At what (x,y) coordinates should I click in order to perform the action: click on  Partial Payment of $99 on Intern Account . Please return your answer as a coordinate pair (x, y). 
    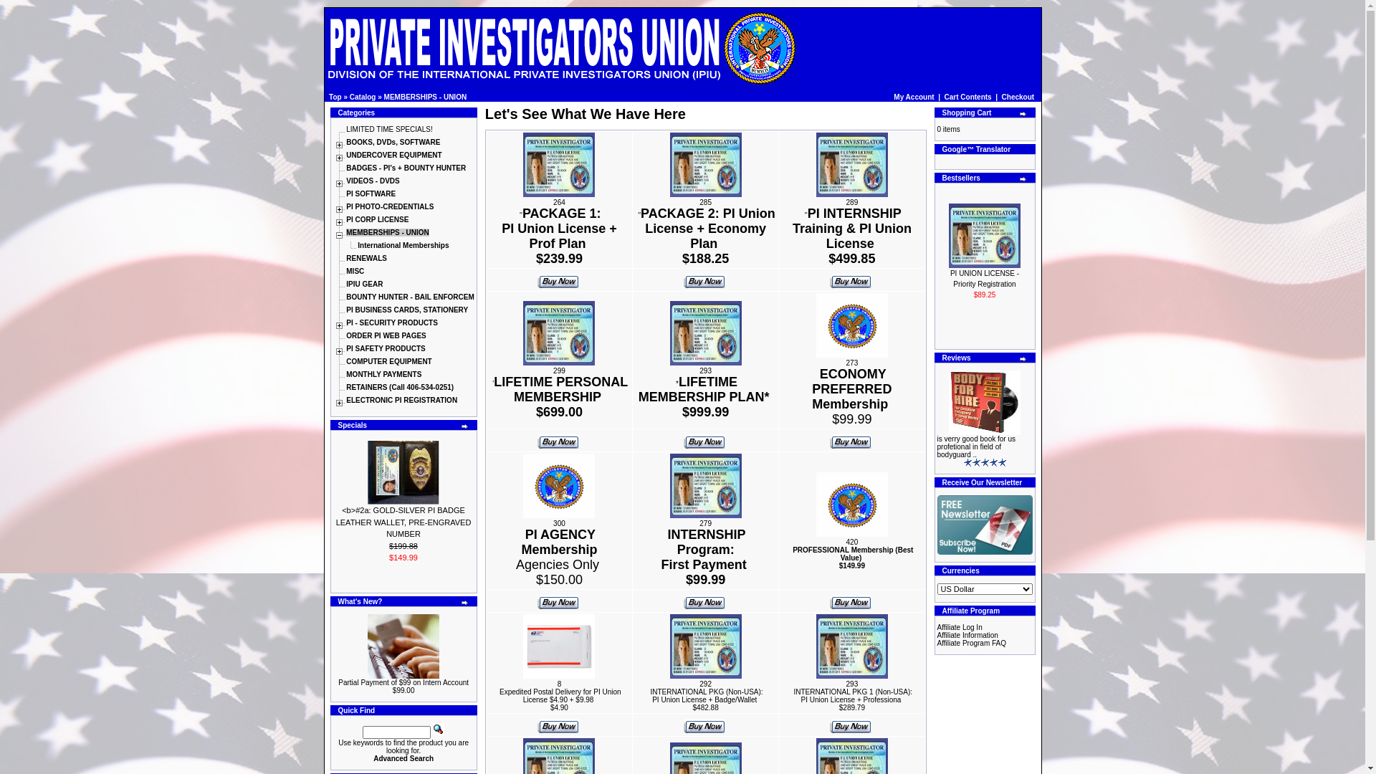
    Looking at the image, I should click on (403, 646).